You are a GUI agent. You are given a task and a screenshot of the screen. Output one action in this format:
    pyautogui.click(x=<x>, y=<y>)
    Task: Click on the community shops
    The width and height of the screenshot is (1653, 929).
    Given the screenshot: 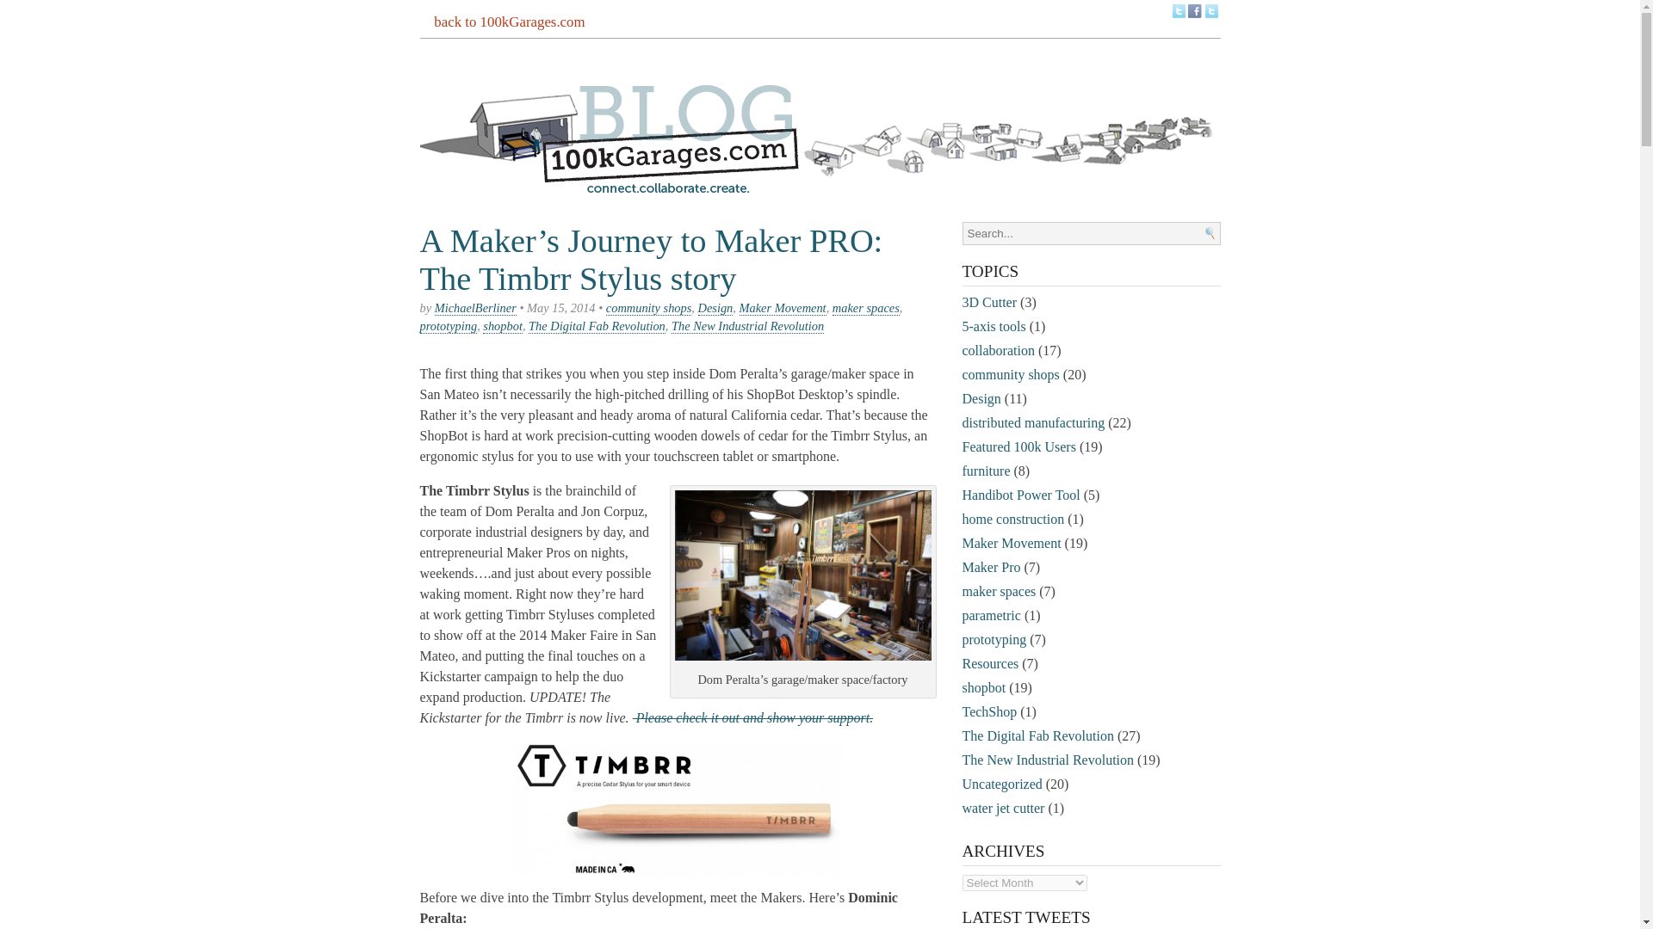 What is the action you would take?
    pyautogui.click(x=649, y=308)
    